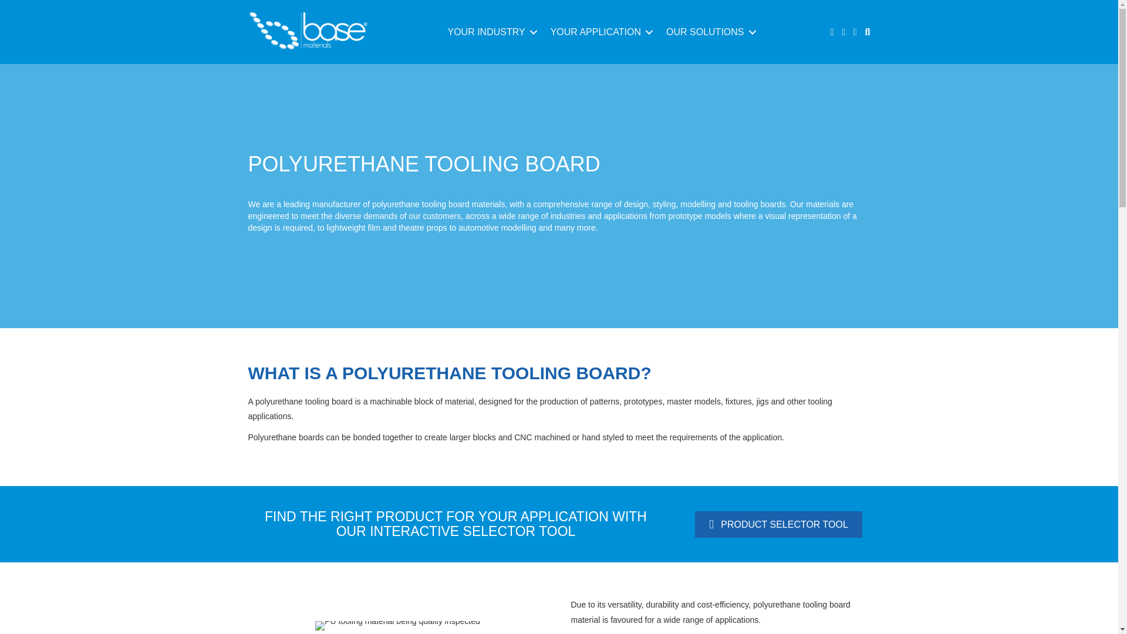  I want to click on YOUR INDUSTRY, so click(490, 32).